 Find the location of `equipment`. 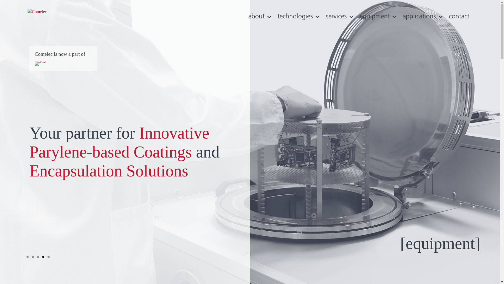

equipment is located at coordinates (378, 17).